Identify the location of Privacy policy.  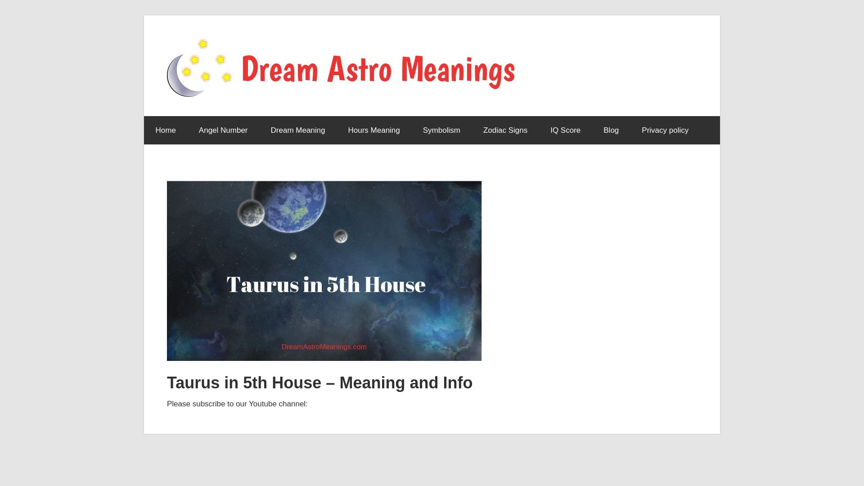
(665, 130).